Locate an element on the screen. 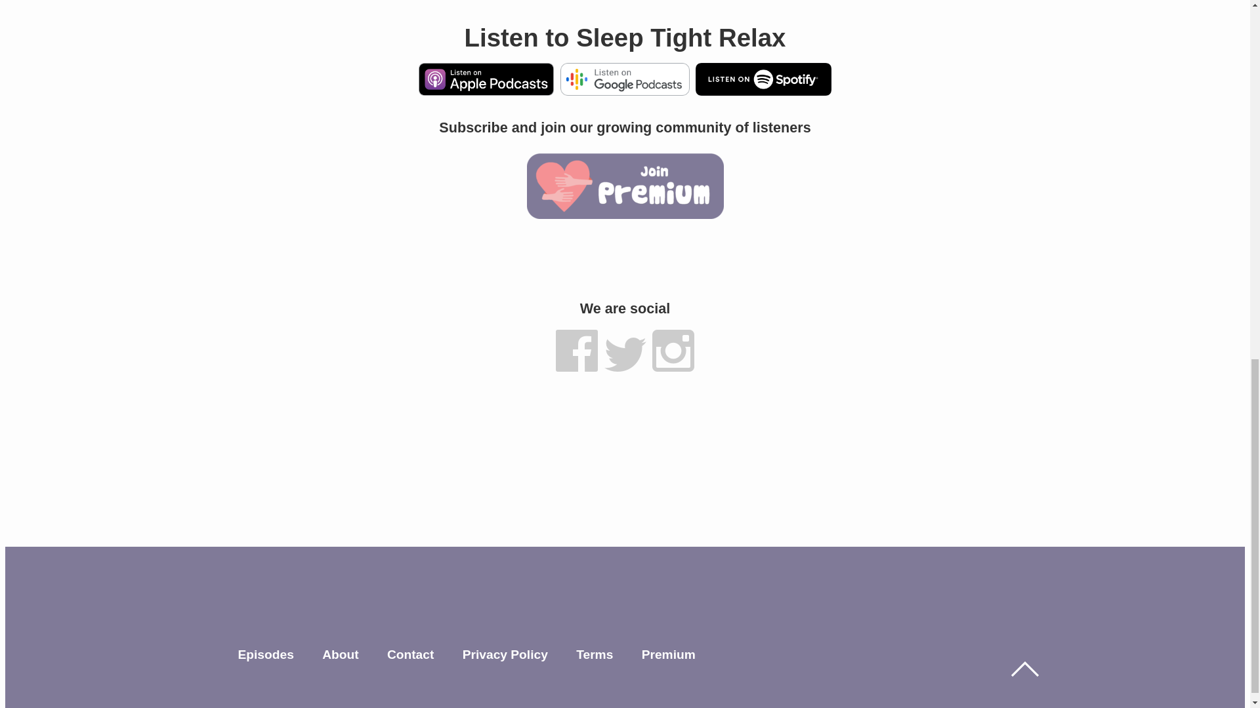 Image resolution: width=1260 pixels, height=708 pixels. Contact is located at coordinates (409, 654).